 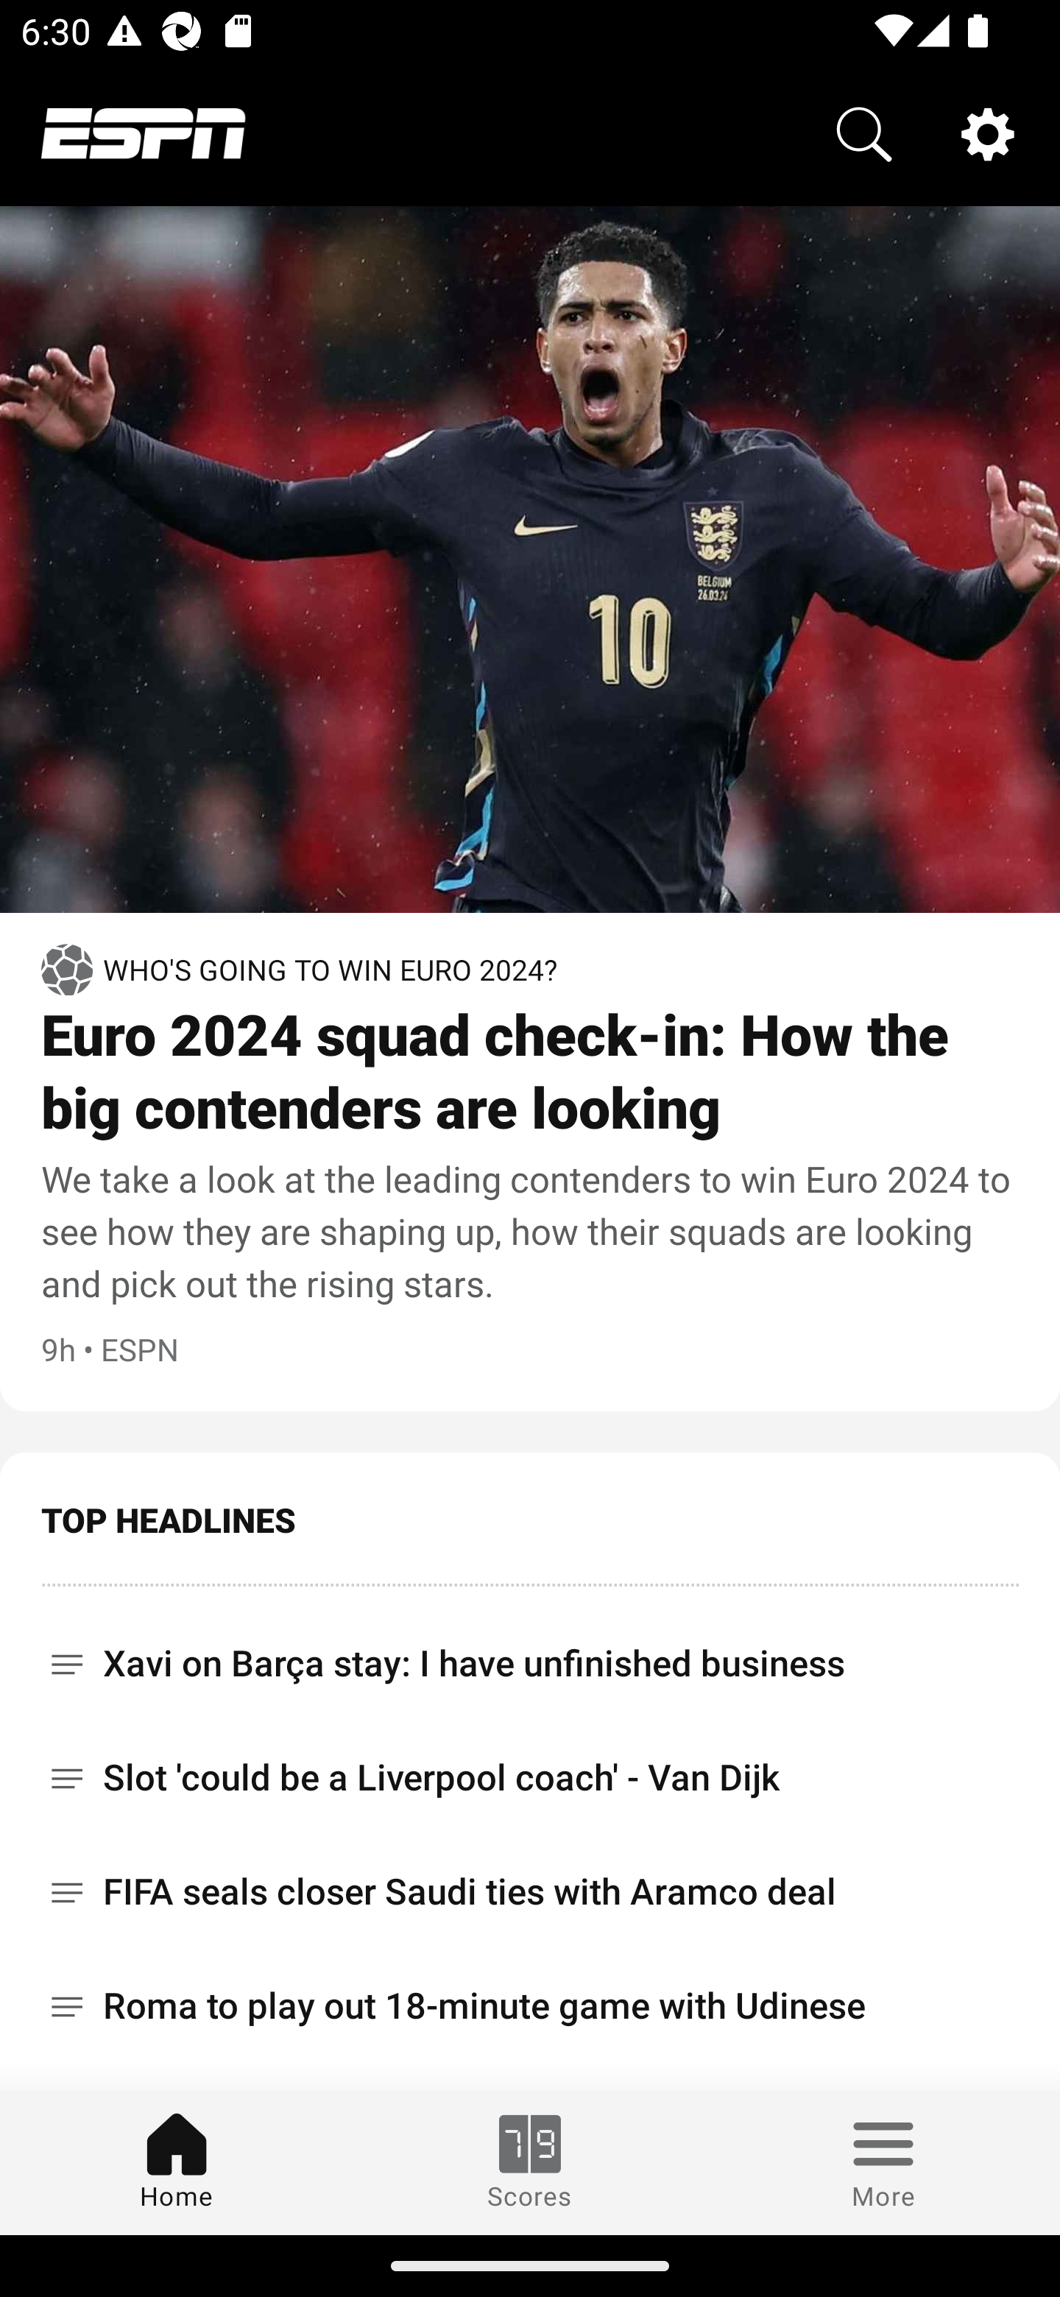 What do you see at coordinates (530, 2162) in the screenshot?
I see `Scores` at bounding box center [530, 2162].